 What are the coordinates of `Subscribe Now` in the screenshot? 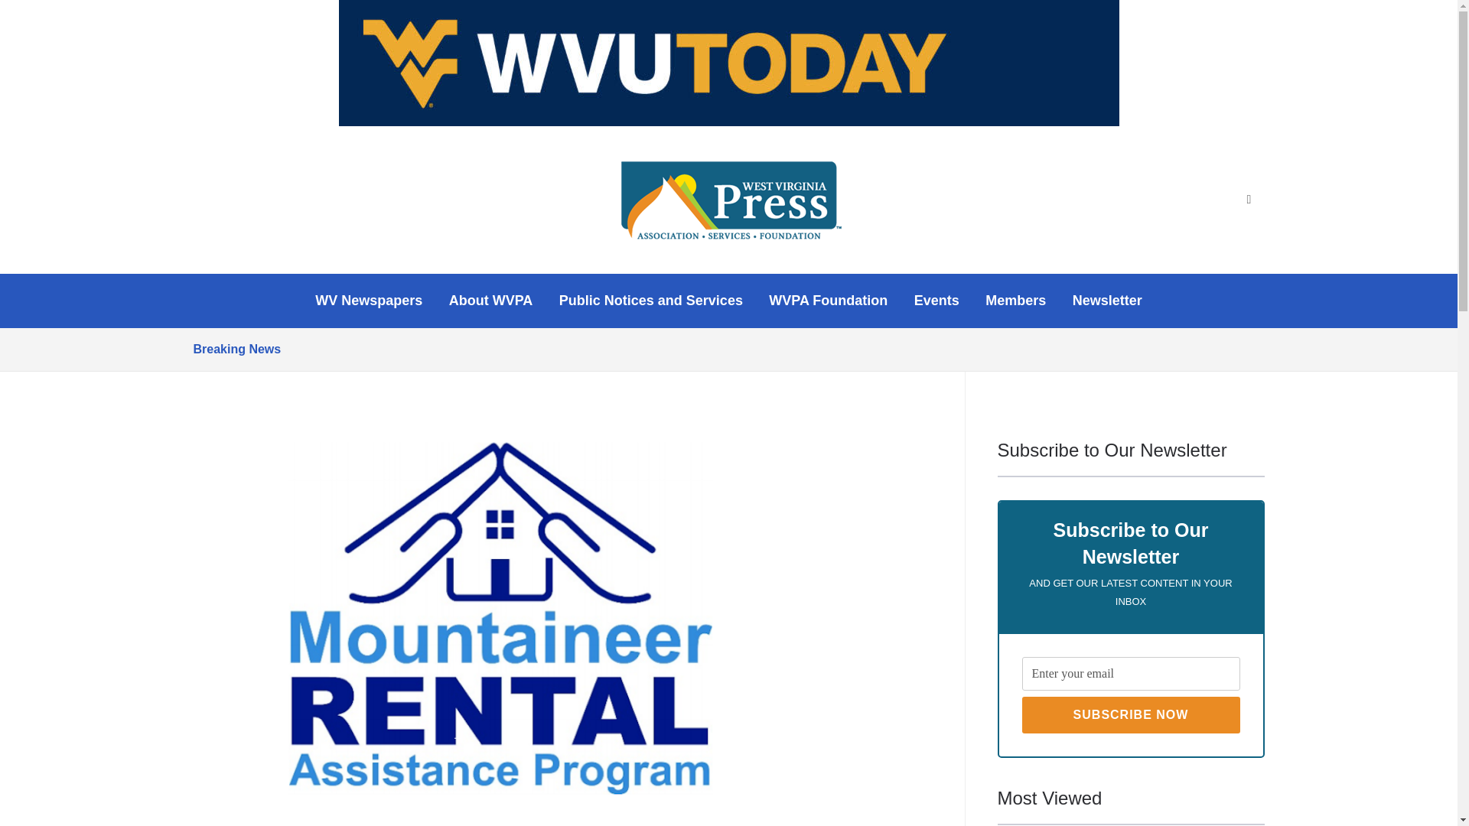 It's located at (1131, 715).